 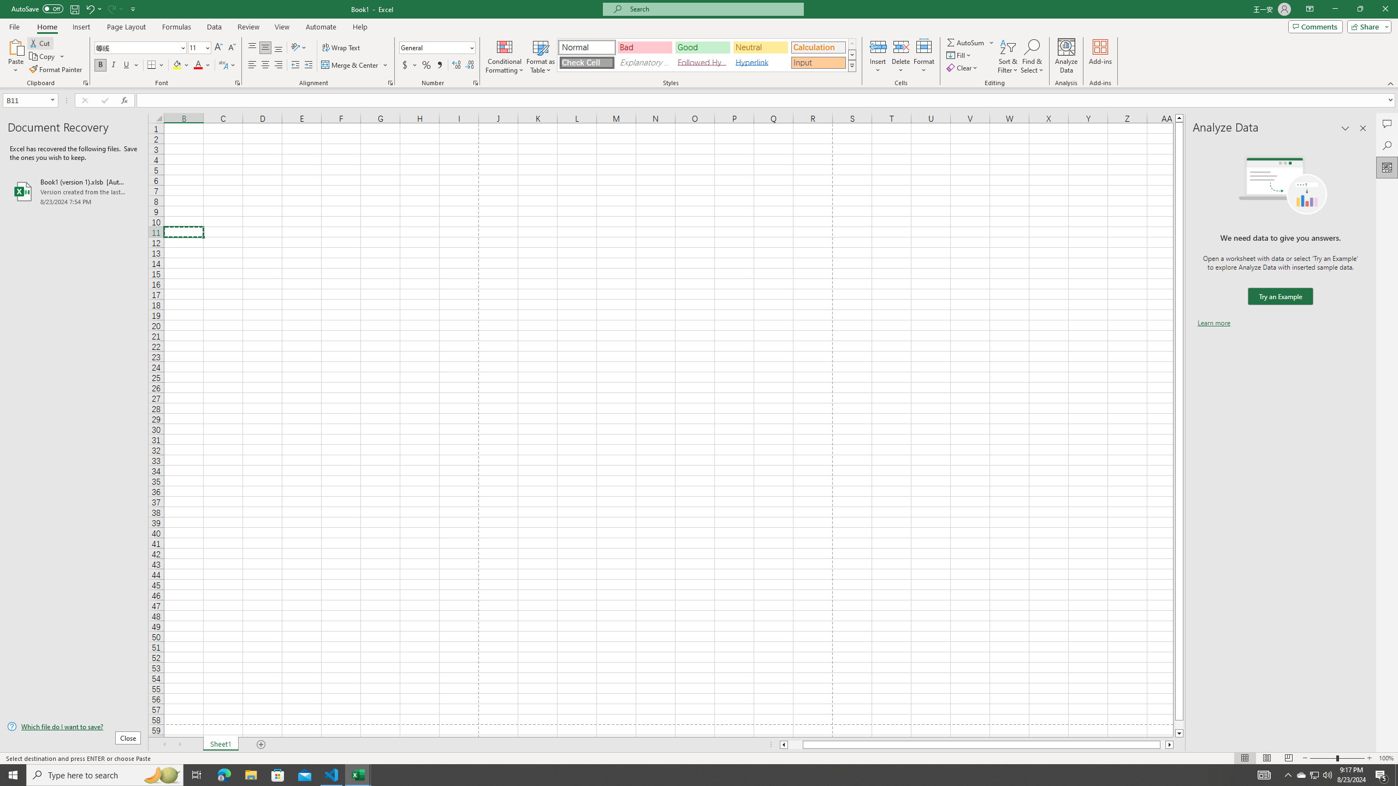 What do you see at coordinates (308, 65) in the screenshot?
I see `Increase Indent` at bounding box center [308, 65].